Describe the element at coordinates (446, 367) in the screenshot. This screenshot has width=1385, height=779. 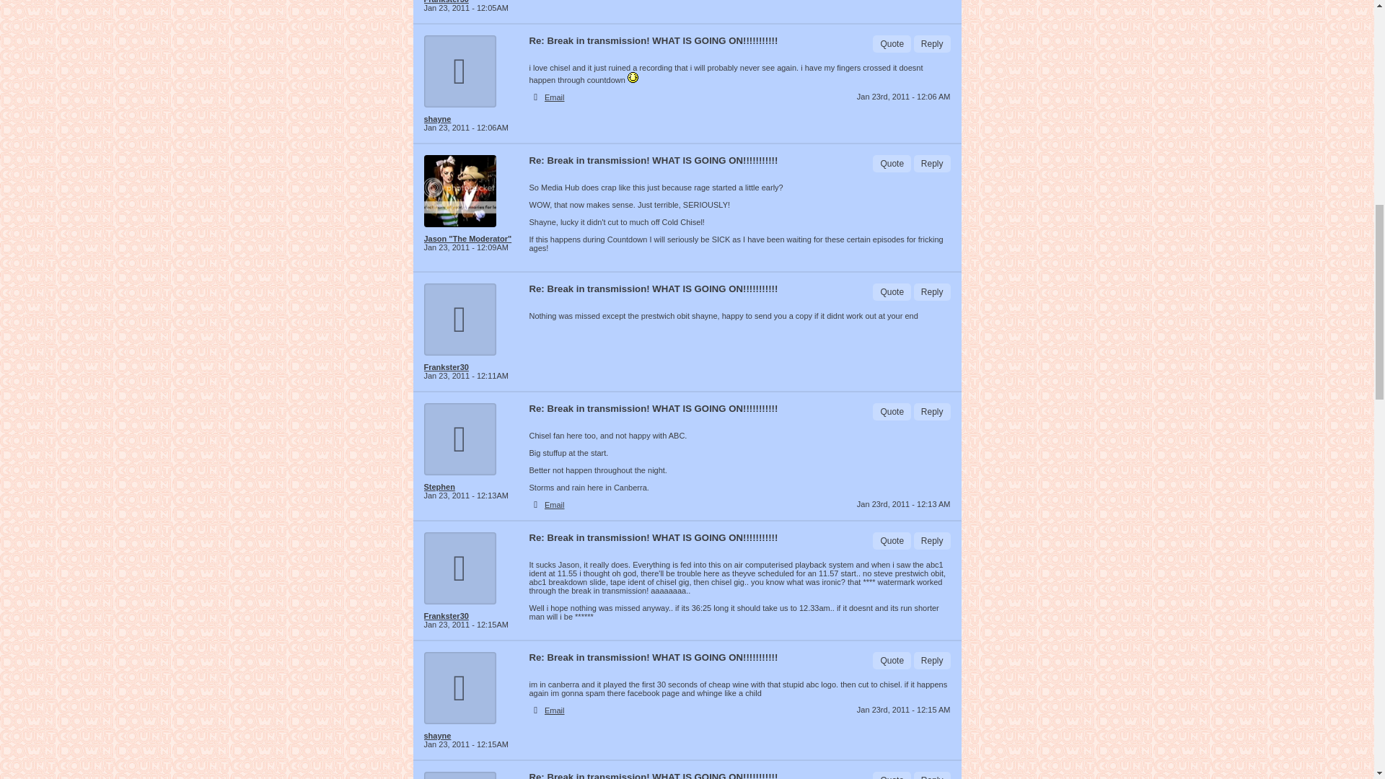
I see `Messages from this User` at that location.